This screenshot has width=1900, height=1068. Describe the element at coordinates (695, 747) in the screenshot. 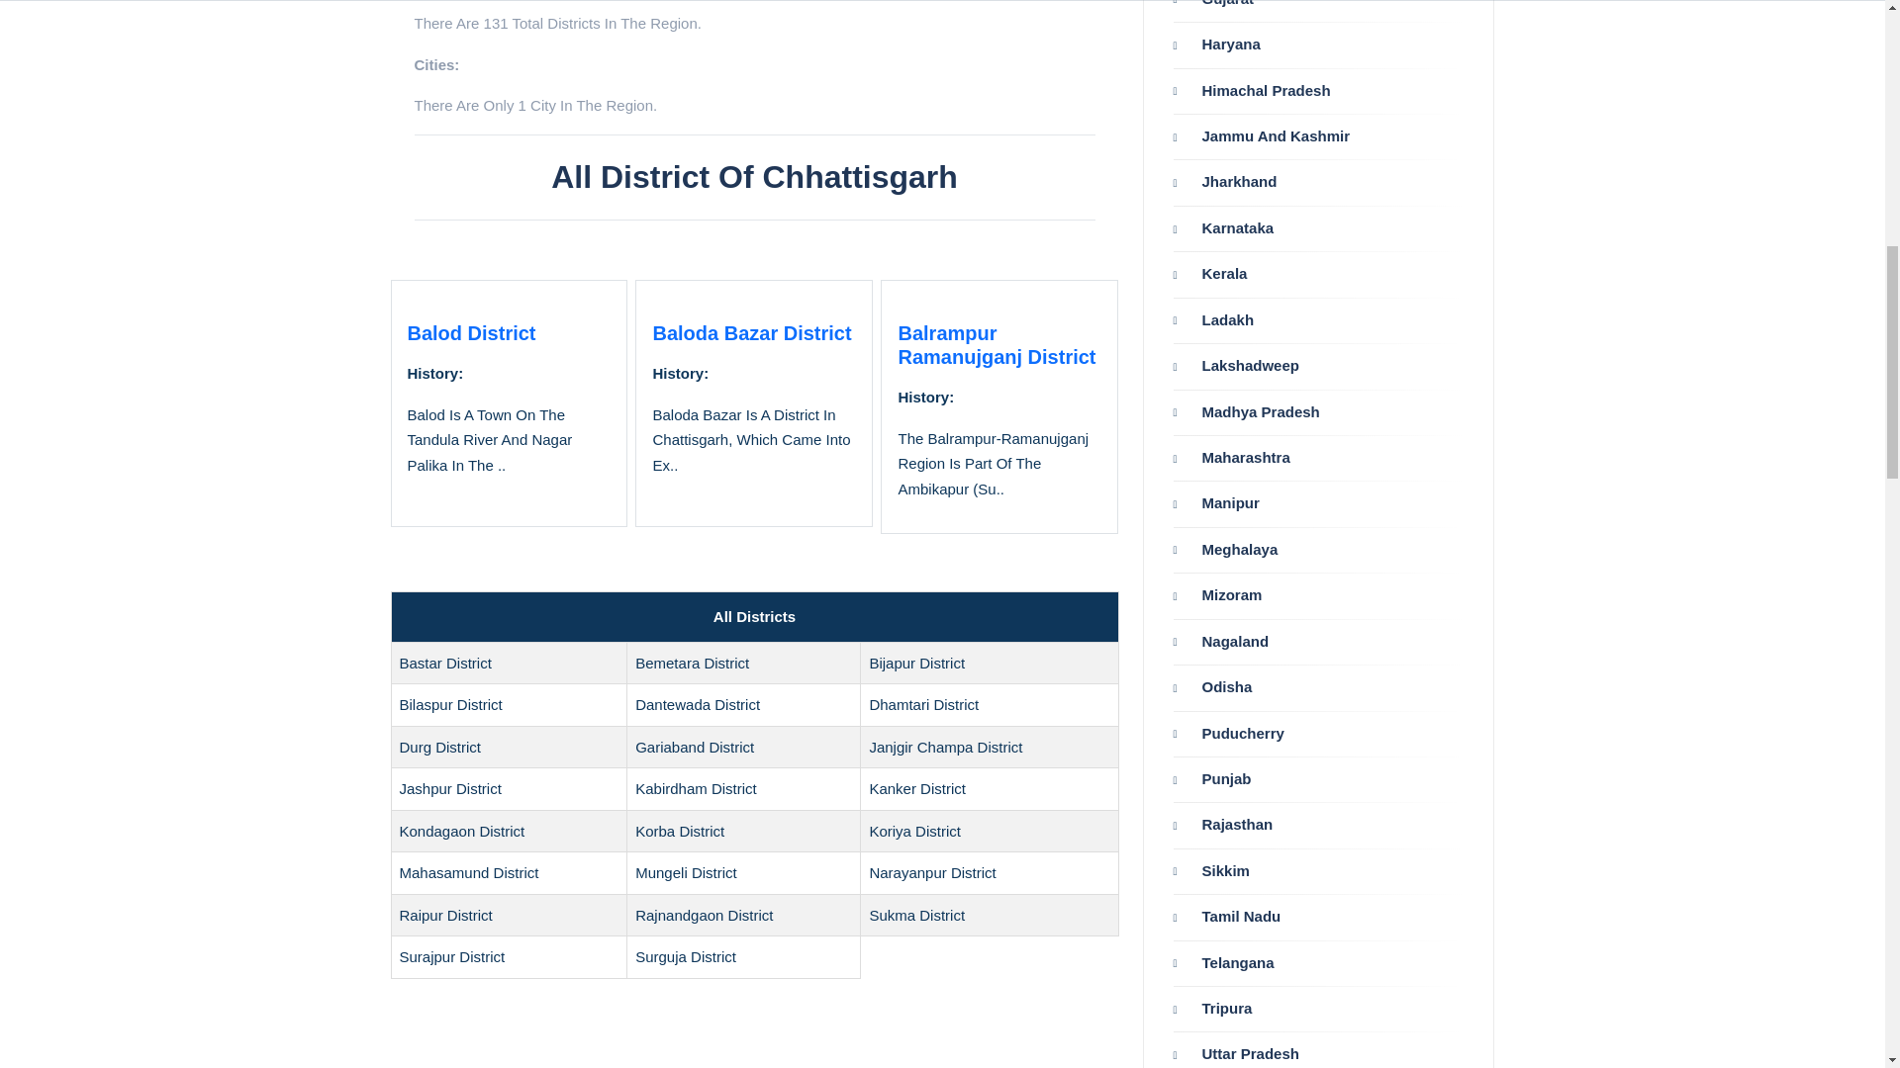

I see `Gariaband District` at that location.